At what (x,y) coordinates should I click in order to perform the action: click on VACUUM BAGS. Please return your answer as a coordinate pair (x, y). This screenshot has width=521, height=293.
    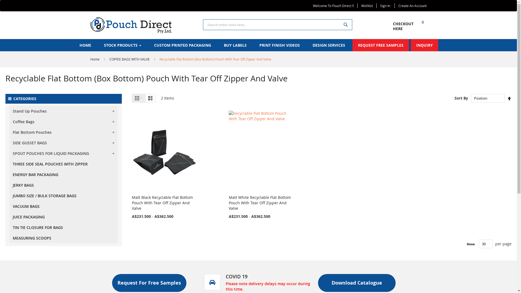
    Looking at the image, I should click on (63, 206).